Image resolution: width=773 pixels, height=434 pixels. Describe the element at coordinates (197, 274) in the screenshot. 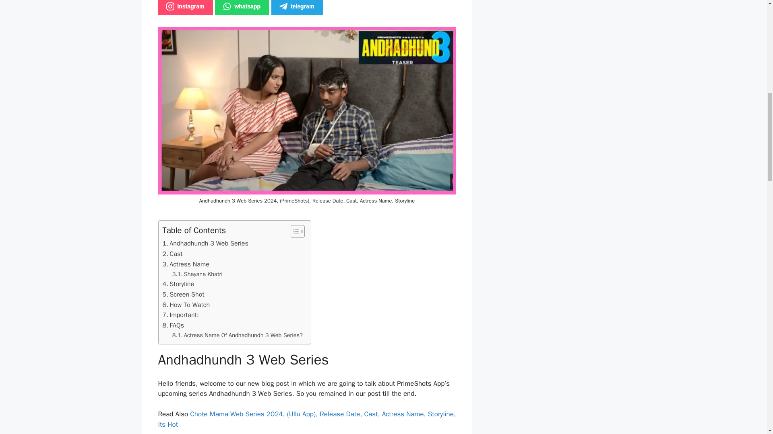

I see `Shayana Khatri` at that location.